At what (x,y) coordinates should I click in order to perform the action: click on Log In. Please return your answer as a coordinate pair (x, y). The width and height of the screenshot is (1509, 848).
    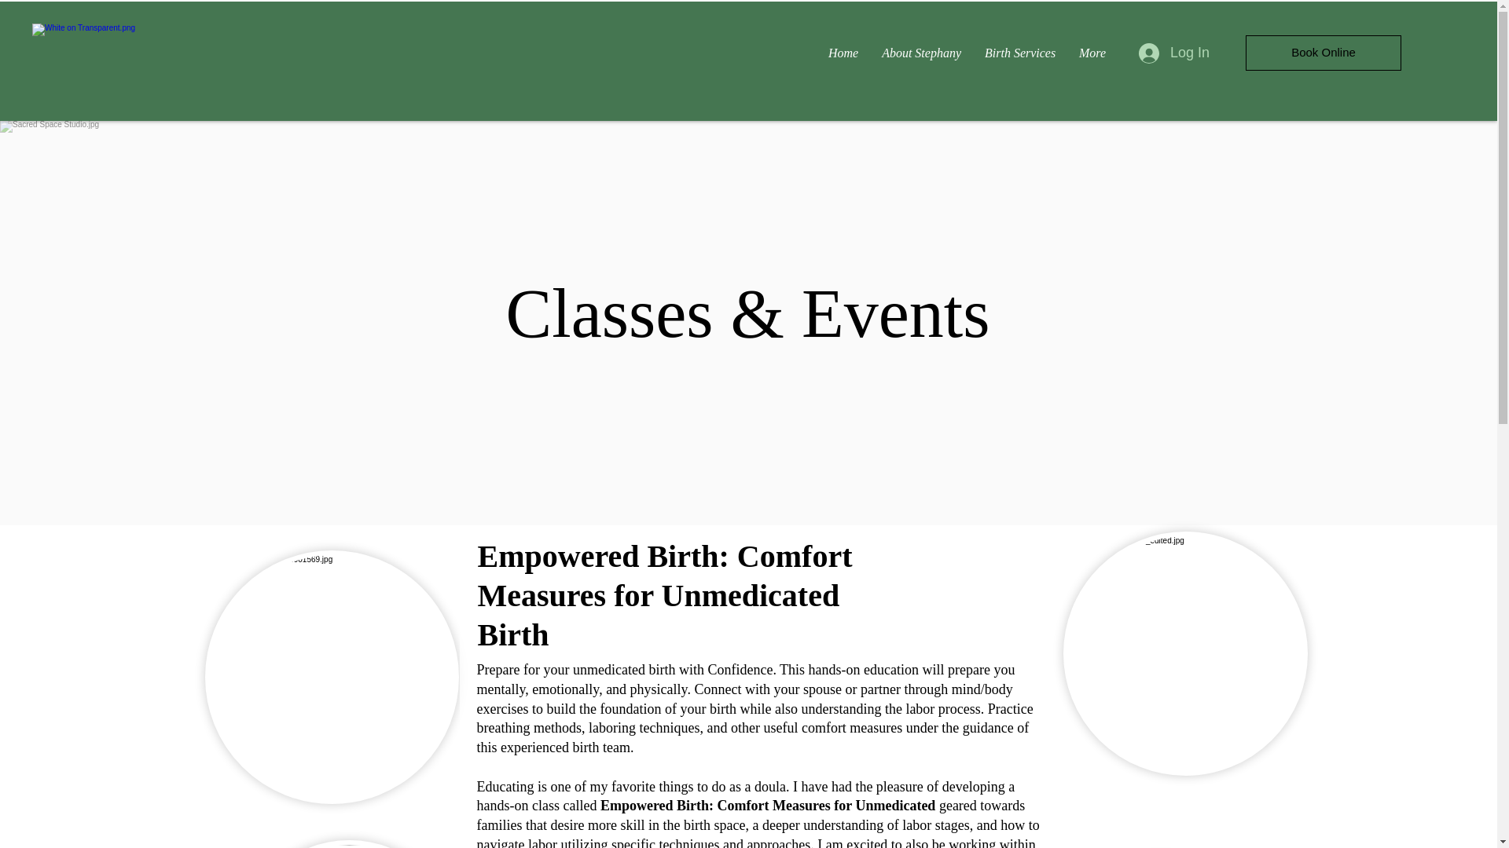
    Looking at the image, I should click on (1174, 53).